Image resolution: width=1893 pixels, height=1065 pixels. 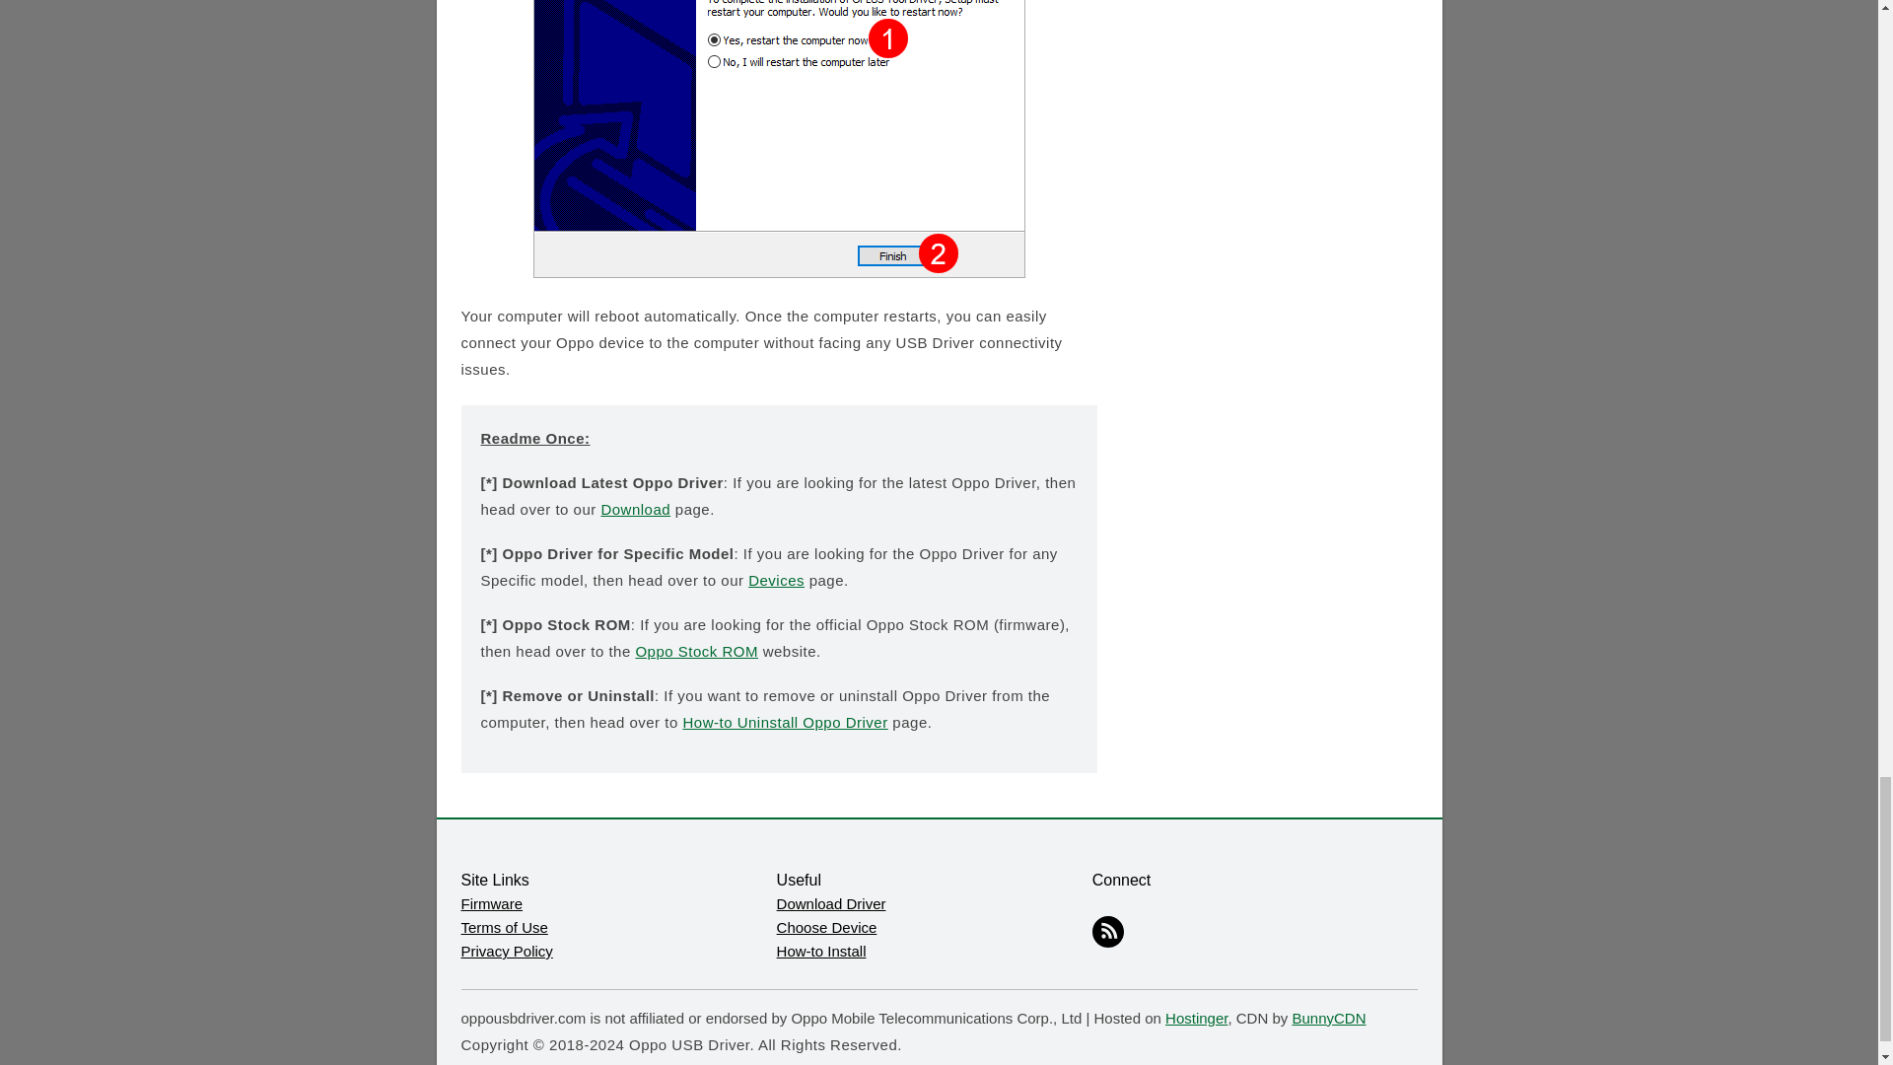 What do you see at coordinates (1327, 1018) in the screenshot?
I see `BunnyCDN` at bounding box center [1327, 1018].